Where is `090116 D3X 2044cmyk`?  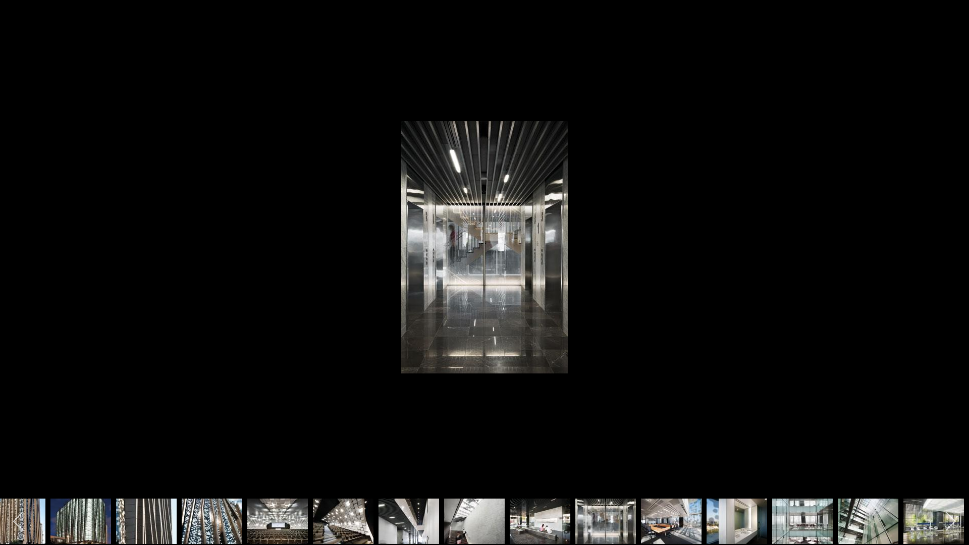 090116 D3X 2044cmyk is located at coordinates (716, 412).